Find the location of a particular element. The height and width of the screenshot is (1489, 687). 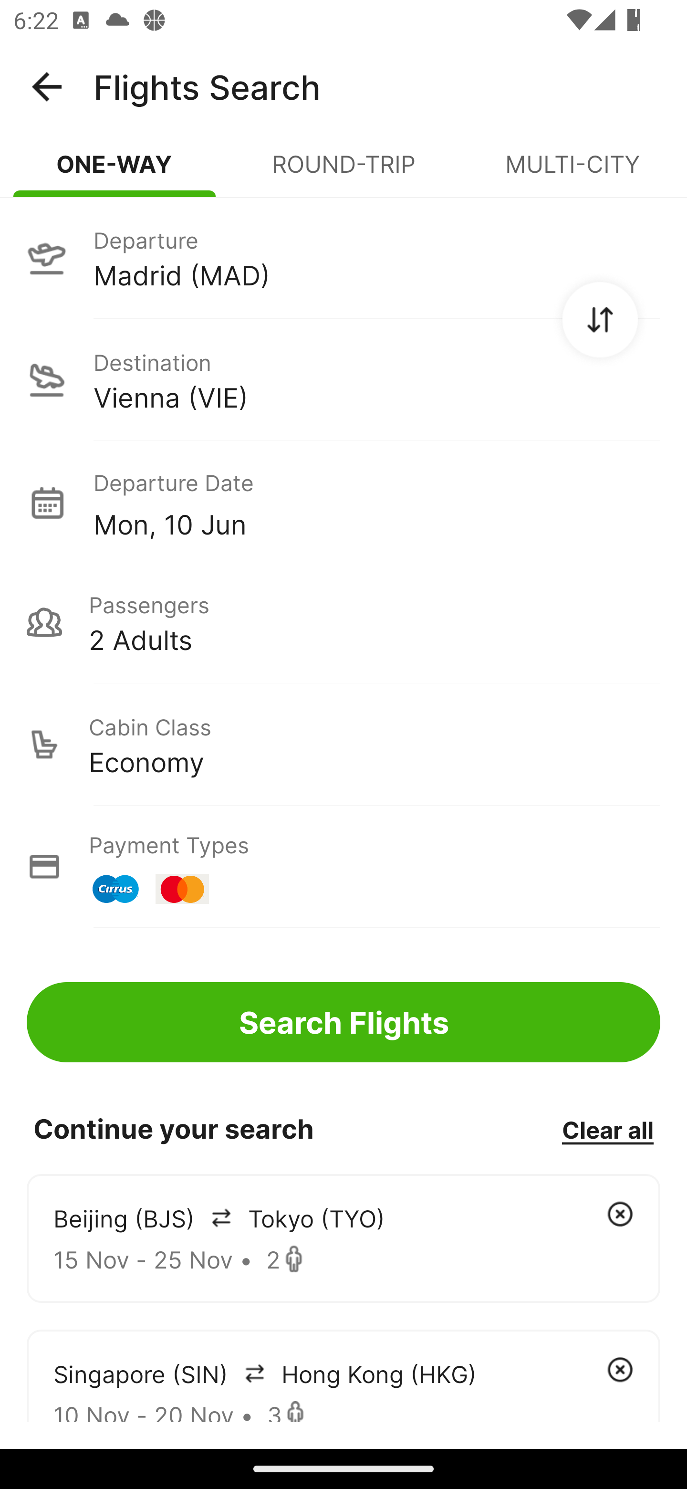

Departure Date Mon, 10 Jun is located at coordinates (376, 502).